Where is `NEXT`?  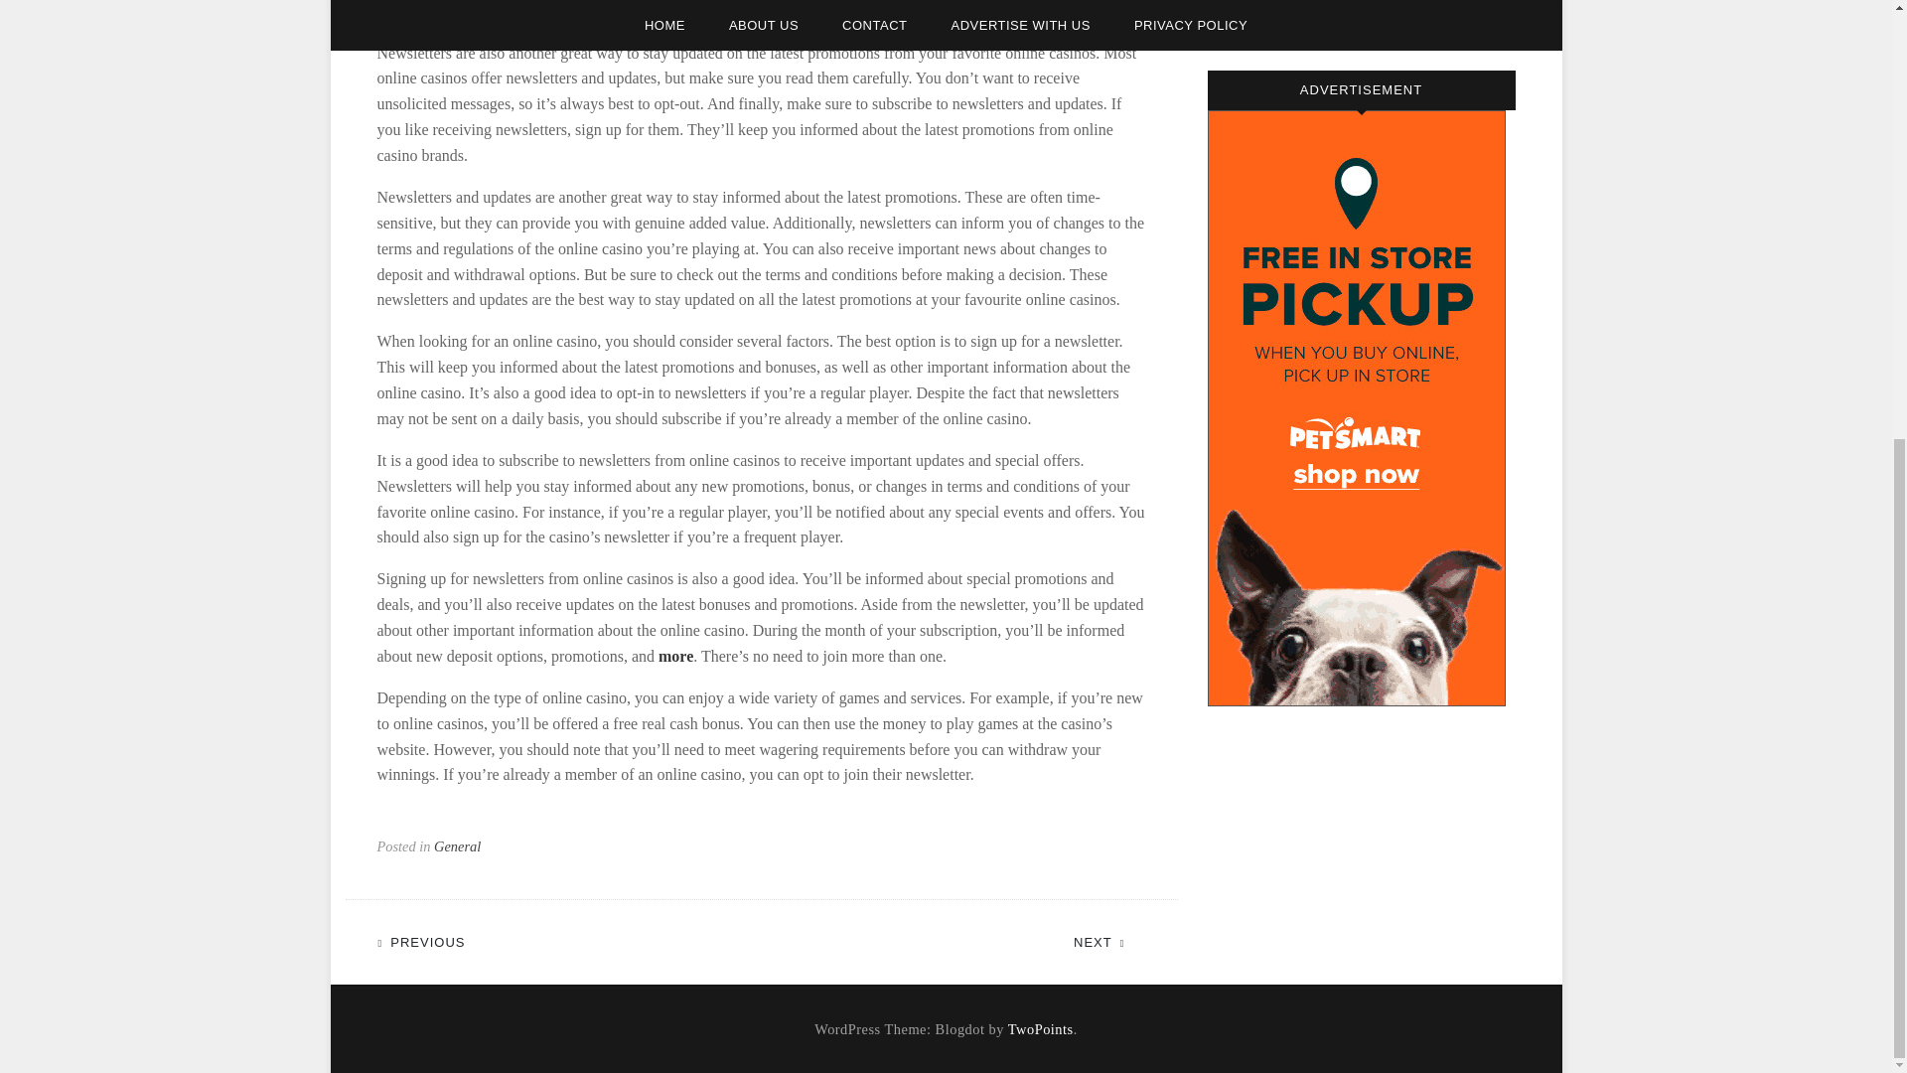 NEXT is located at coordinates (1108, 940).